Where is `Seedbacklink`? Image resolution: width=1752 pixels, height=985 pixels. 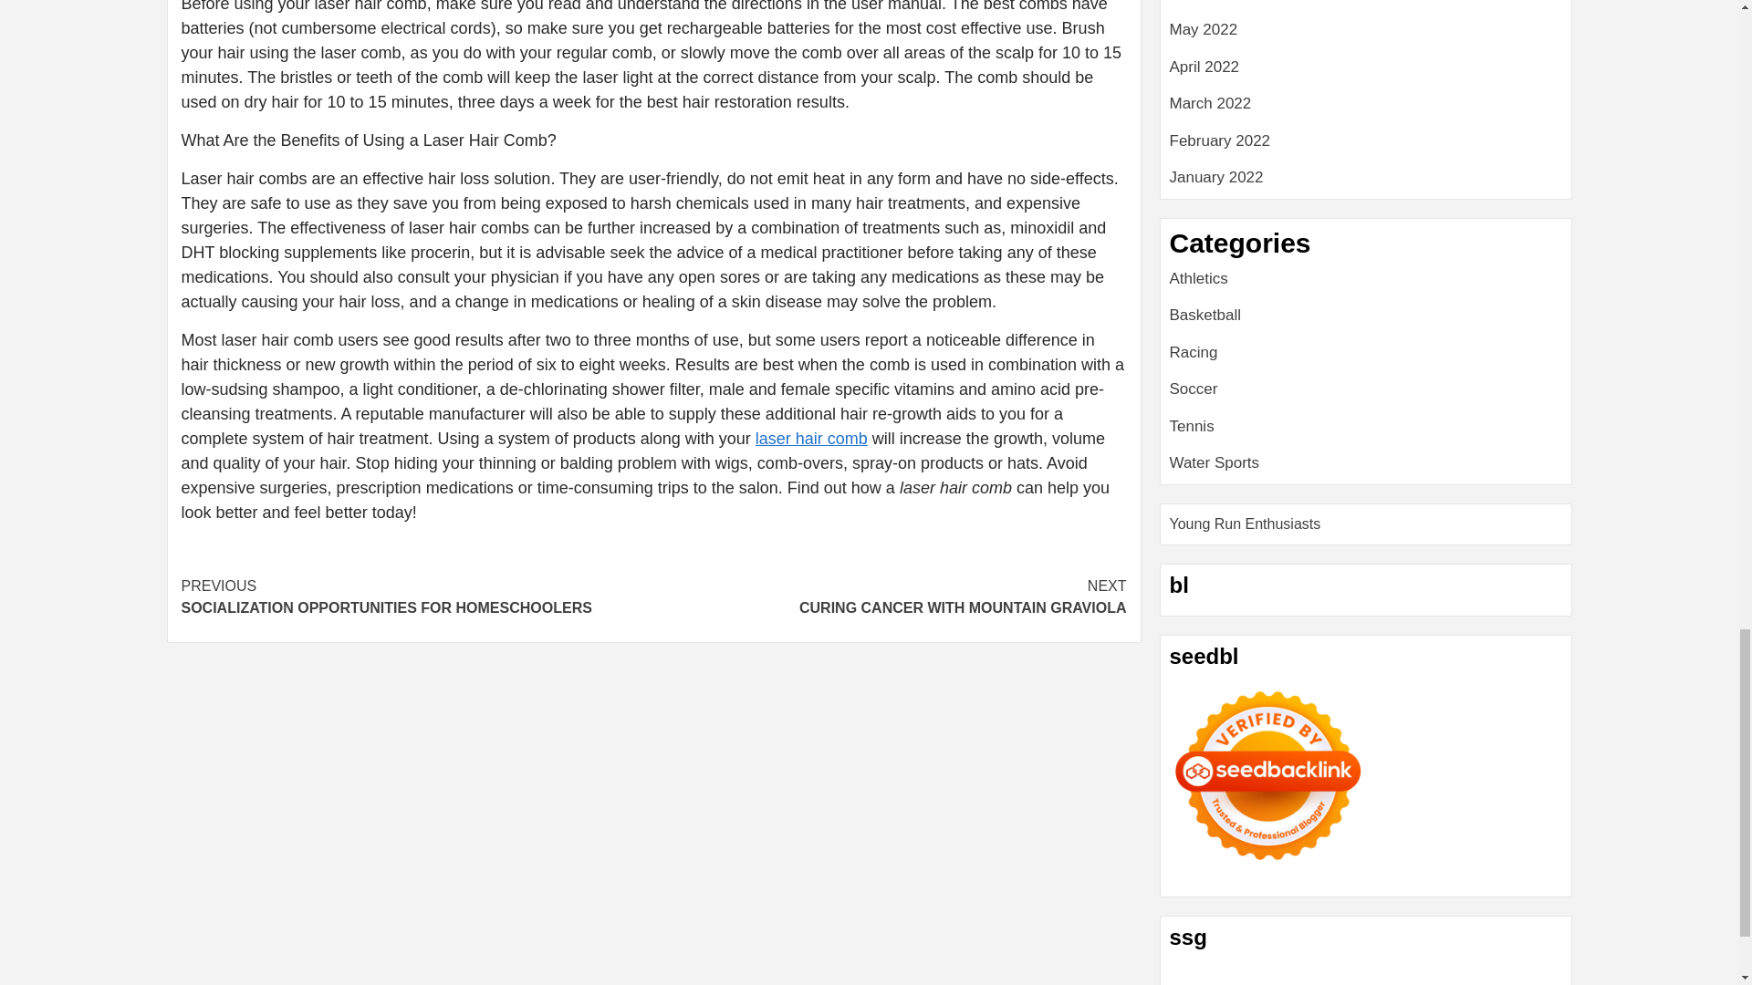
Seedbacklink is located at coordinates (890, 596).